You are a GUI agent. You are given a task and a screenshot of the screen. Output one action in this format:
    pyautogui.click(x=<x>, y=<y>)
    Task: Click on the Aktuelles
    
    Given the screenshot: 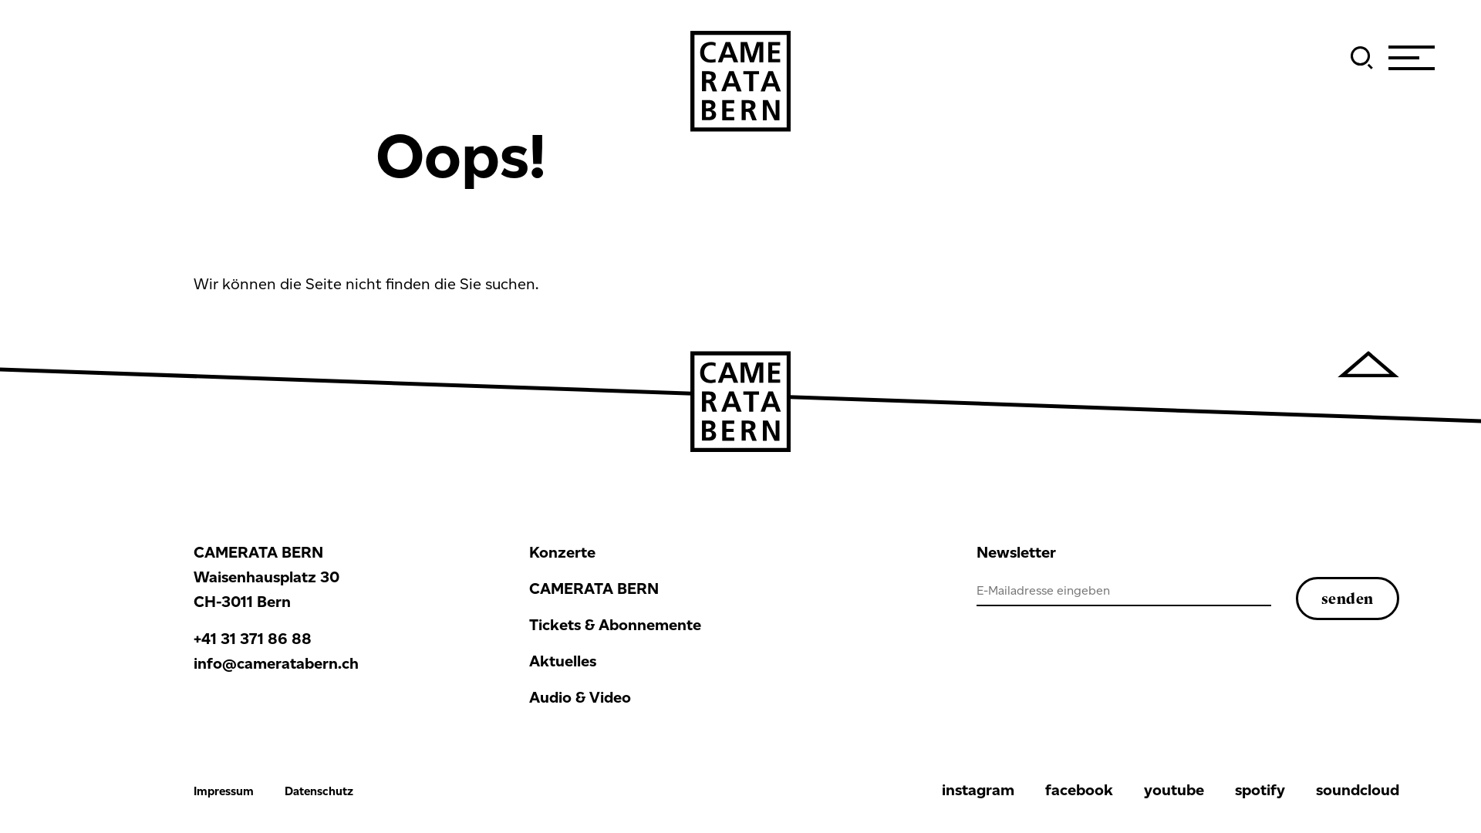 What is the action you would take?
    pyautogui.click(x=685, y=661)
    